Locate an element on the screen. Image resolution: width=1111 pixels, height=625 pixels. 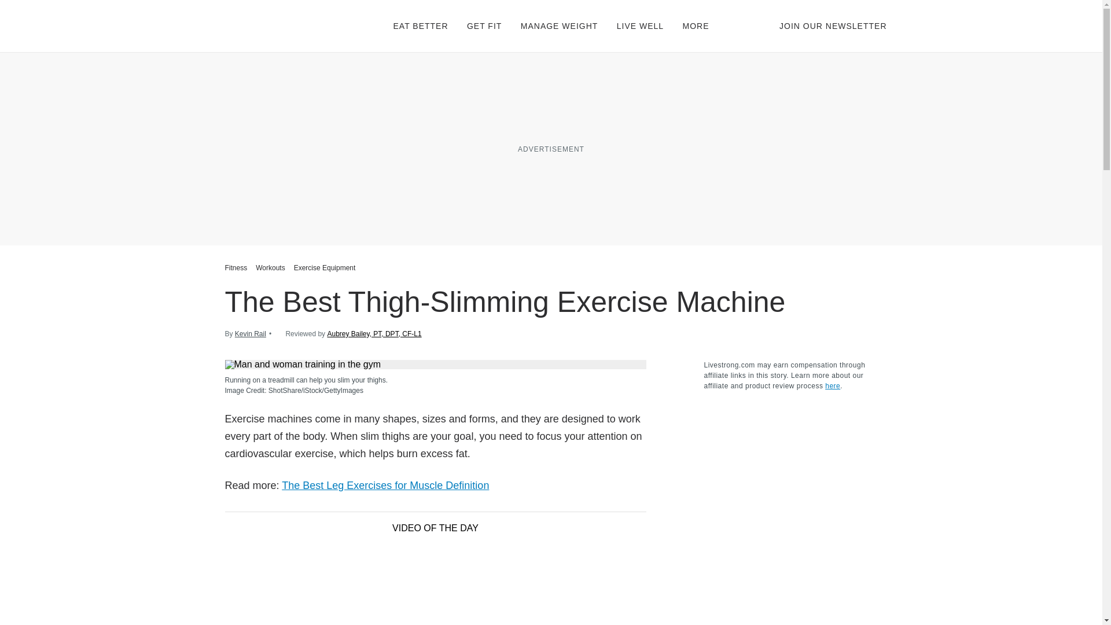
Learn more about our affiliate and product review process is located at coordinates (832, 385).